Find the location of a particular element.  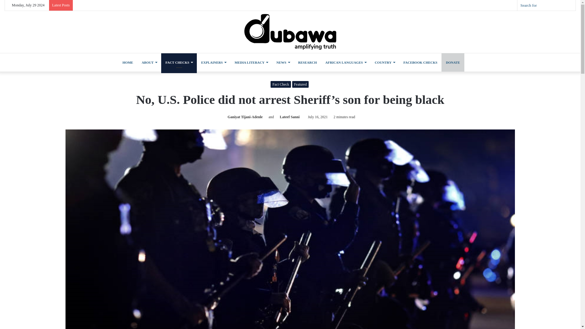

Search for is located at coordinates (569, 5).